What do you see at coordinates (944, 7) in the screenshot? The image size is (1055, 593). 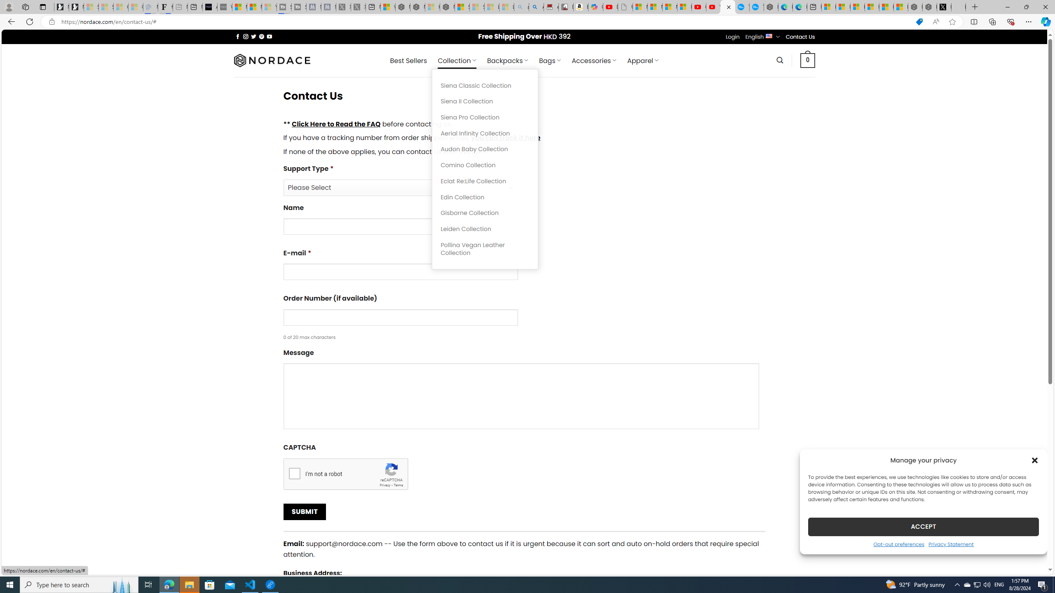 I see `Nordace (@NordaceOfficial) / X` at bounding box center [944, 7].